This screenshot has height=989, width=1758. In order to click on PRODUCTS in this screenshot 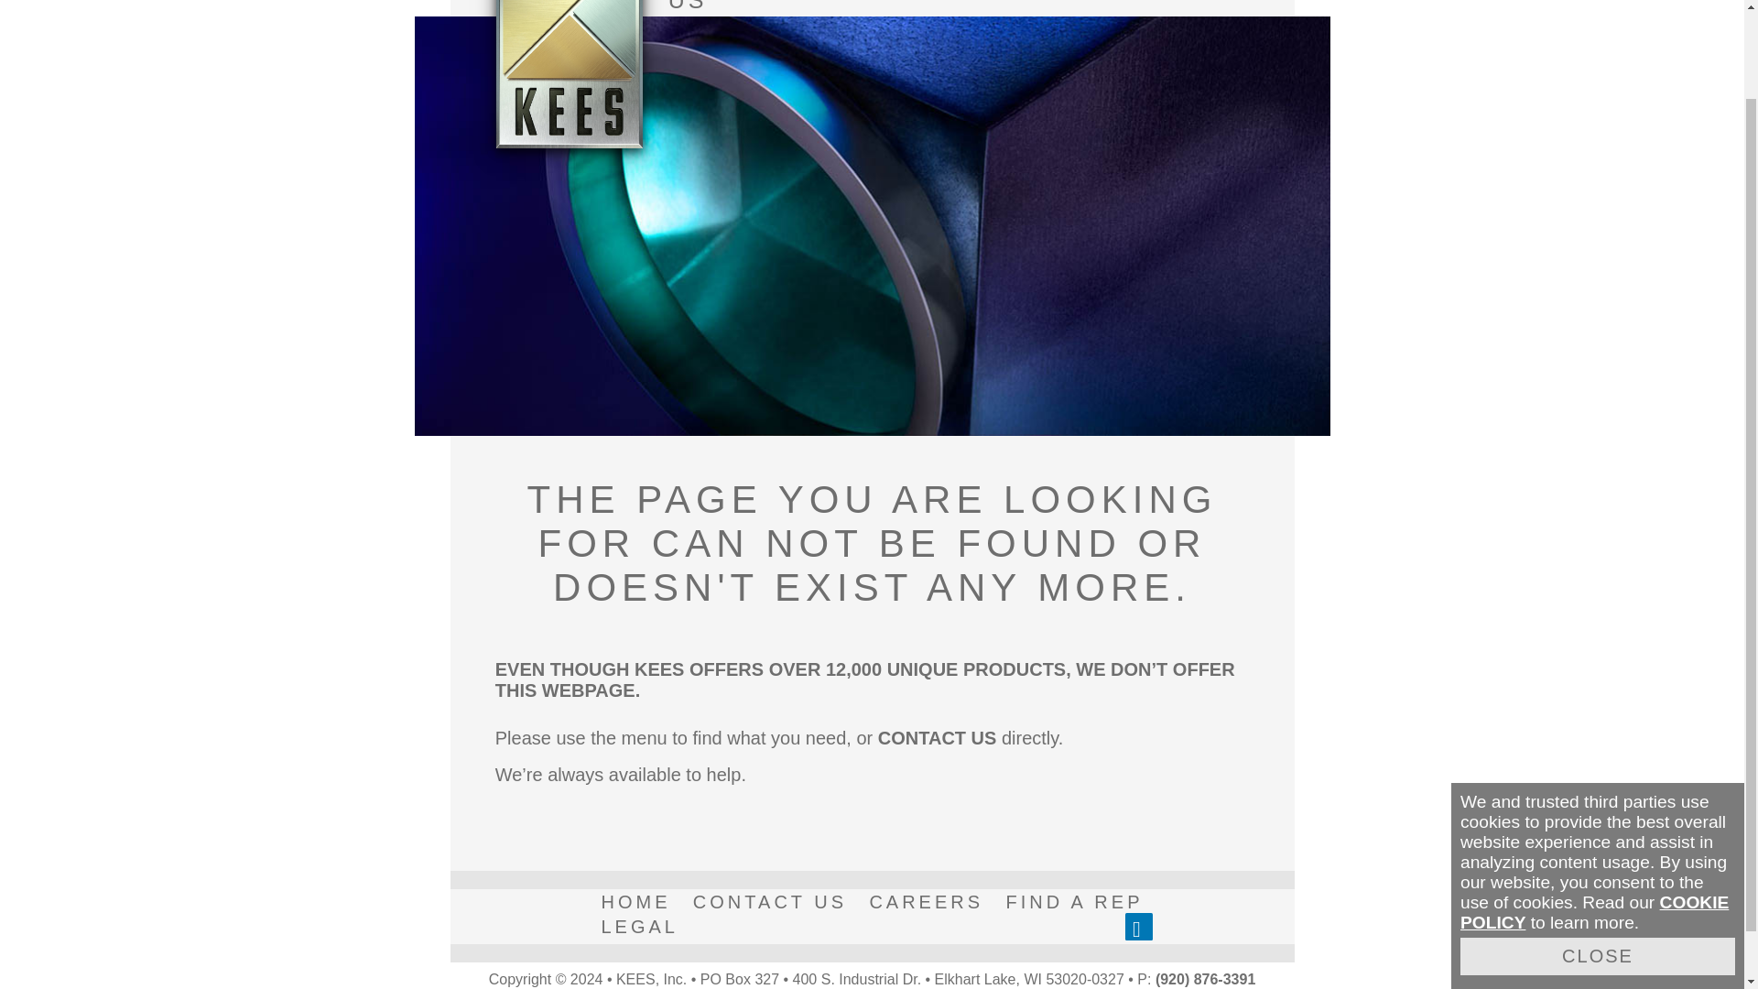, I will do `click(895, 8)`.